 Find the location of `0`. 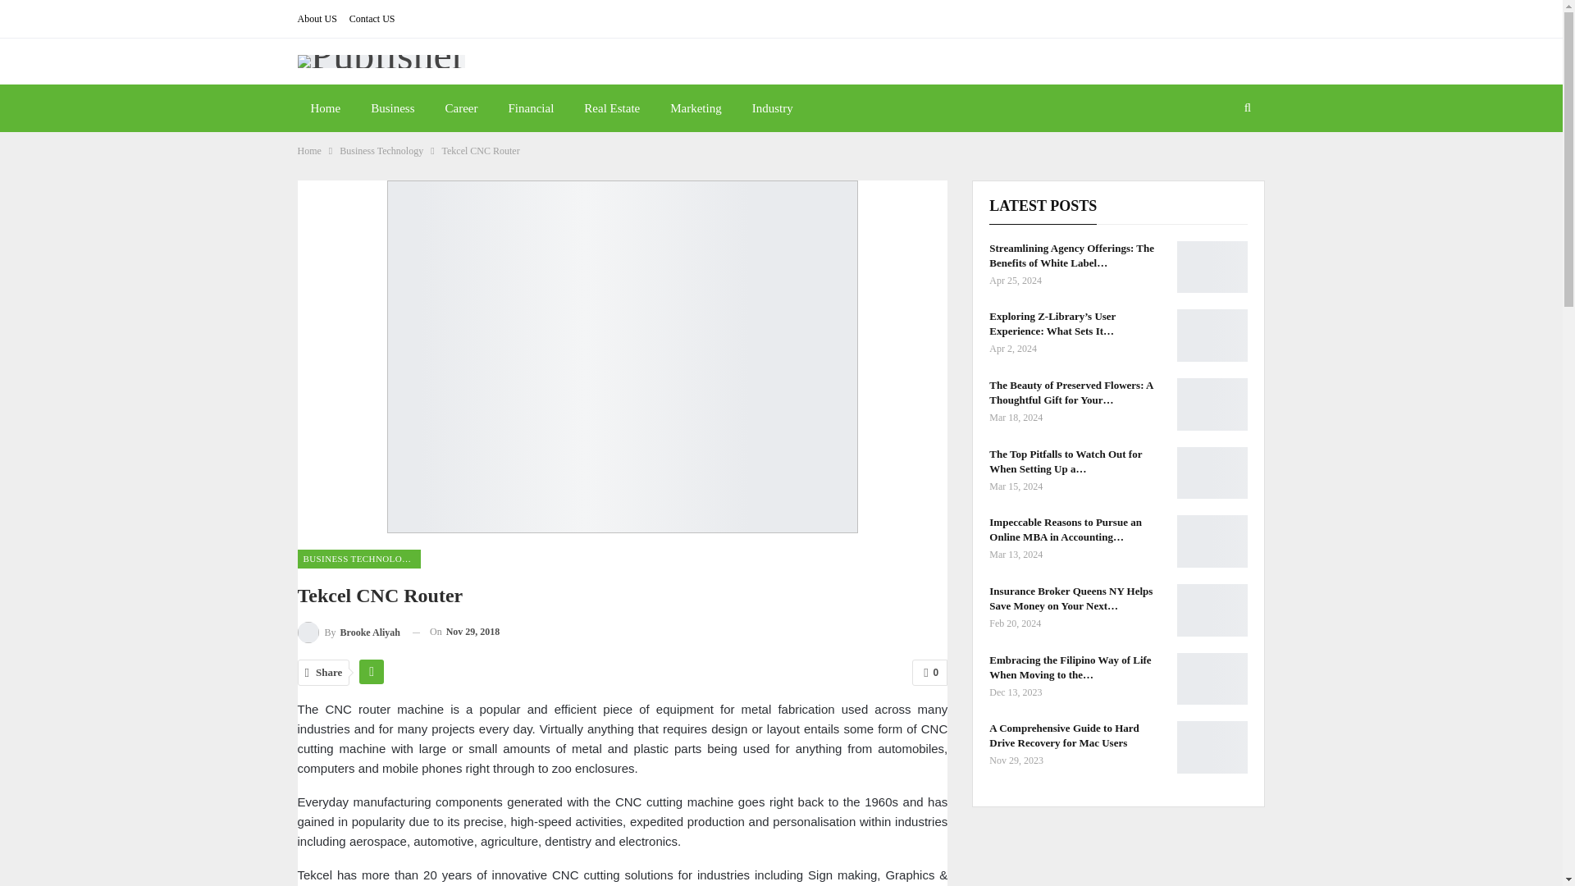

0 is located at coordinates (929, 672).